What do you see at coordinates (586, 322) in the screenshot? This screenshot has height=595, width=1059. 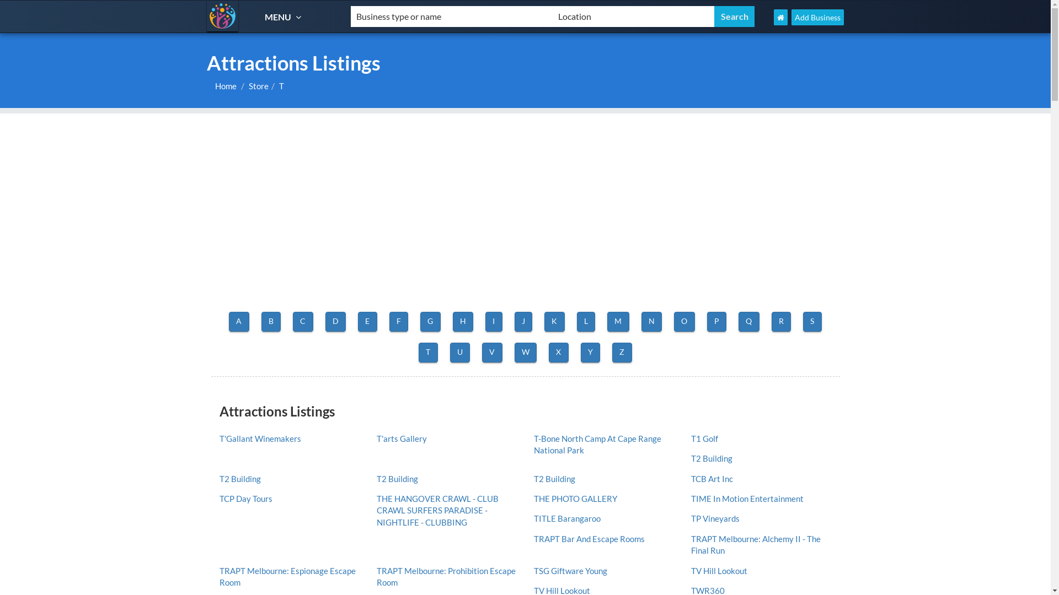 I see `L` at bounding box center [586, 322].